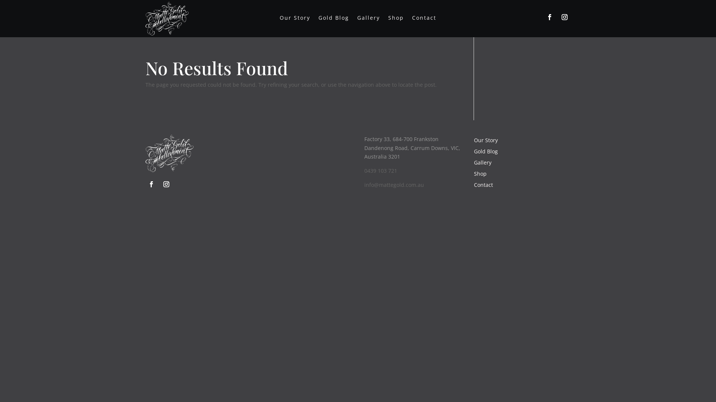  I want to click on Shop, so click(480, 175).